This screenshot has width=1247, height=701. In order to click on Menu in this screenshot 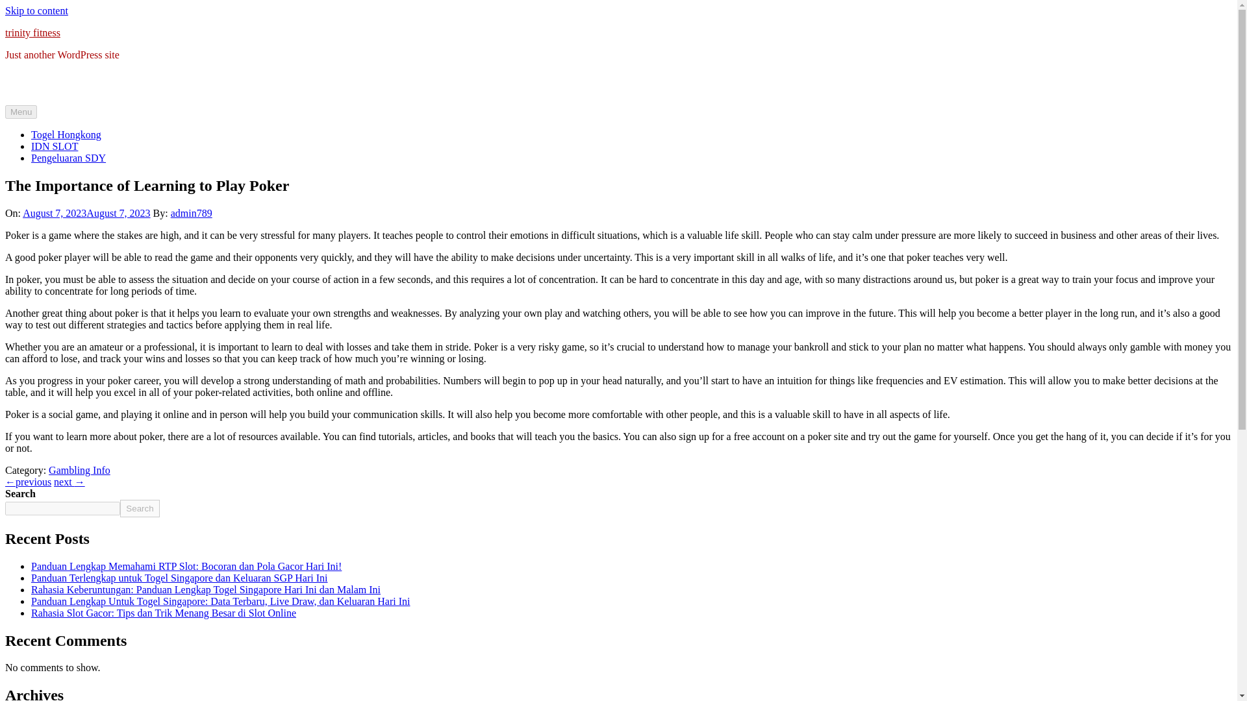, I will do `click(21, 112)`.